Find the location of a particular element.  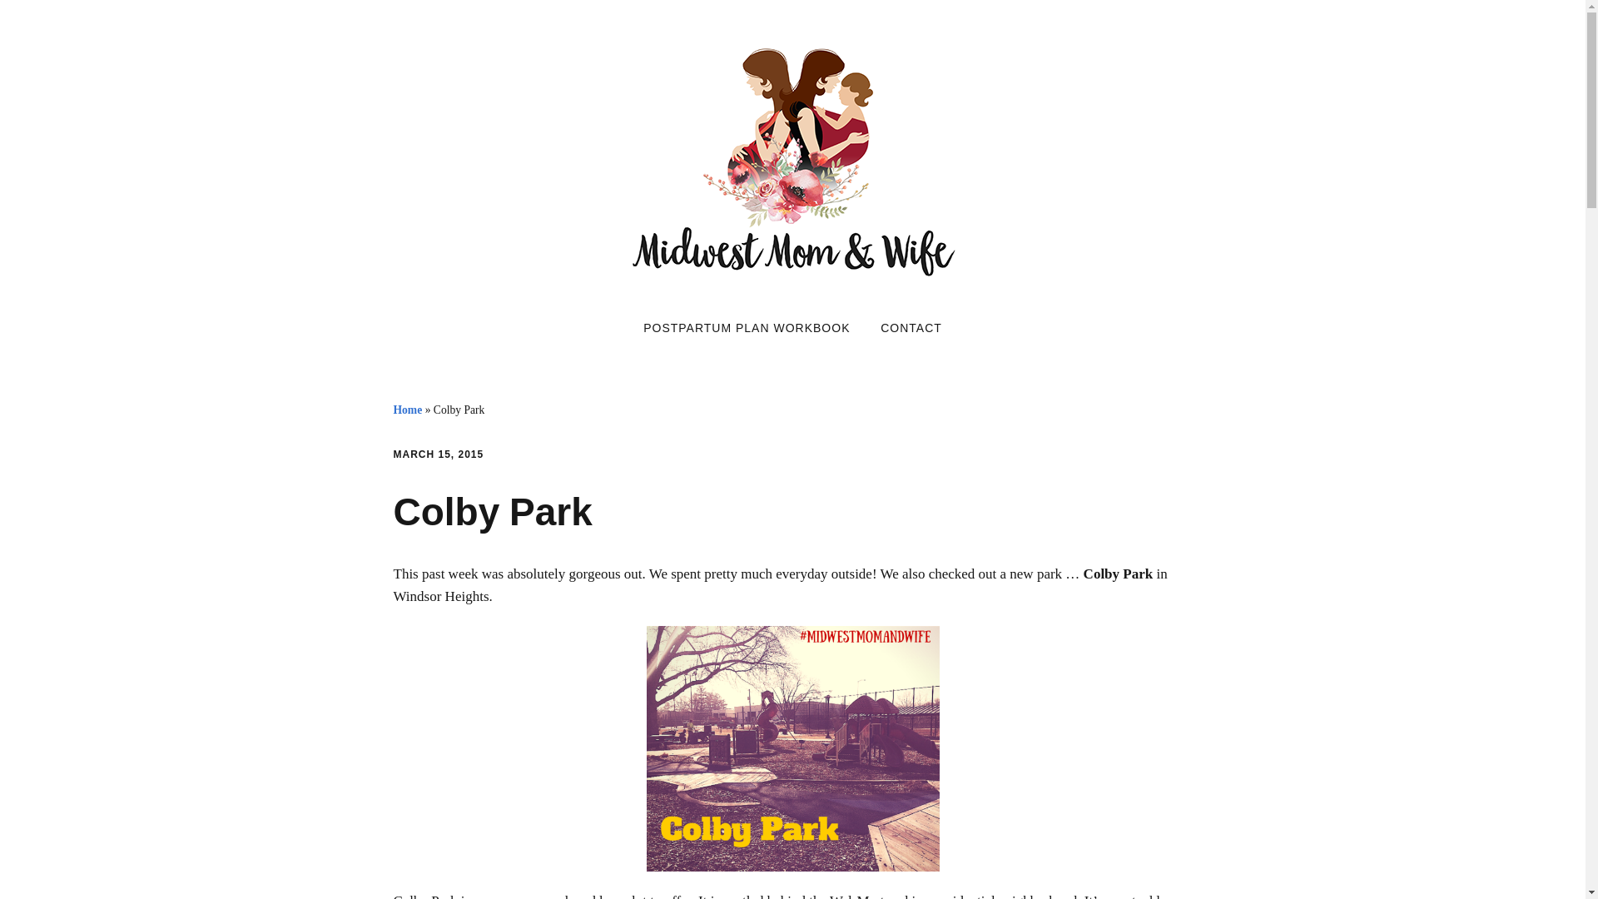

CONTACT is located at coordinates (911, 328).